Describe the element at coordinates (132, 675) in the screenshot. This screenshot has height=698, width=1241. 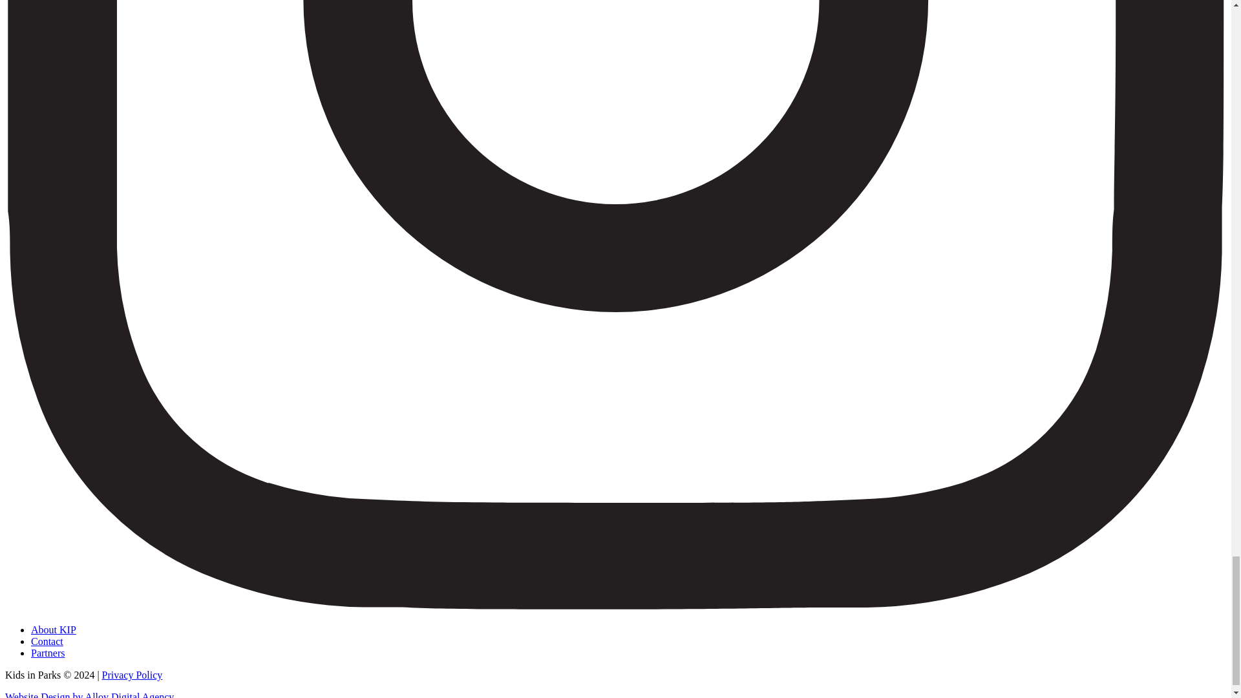
I see `Privacy Policy` at that location.